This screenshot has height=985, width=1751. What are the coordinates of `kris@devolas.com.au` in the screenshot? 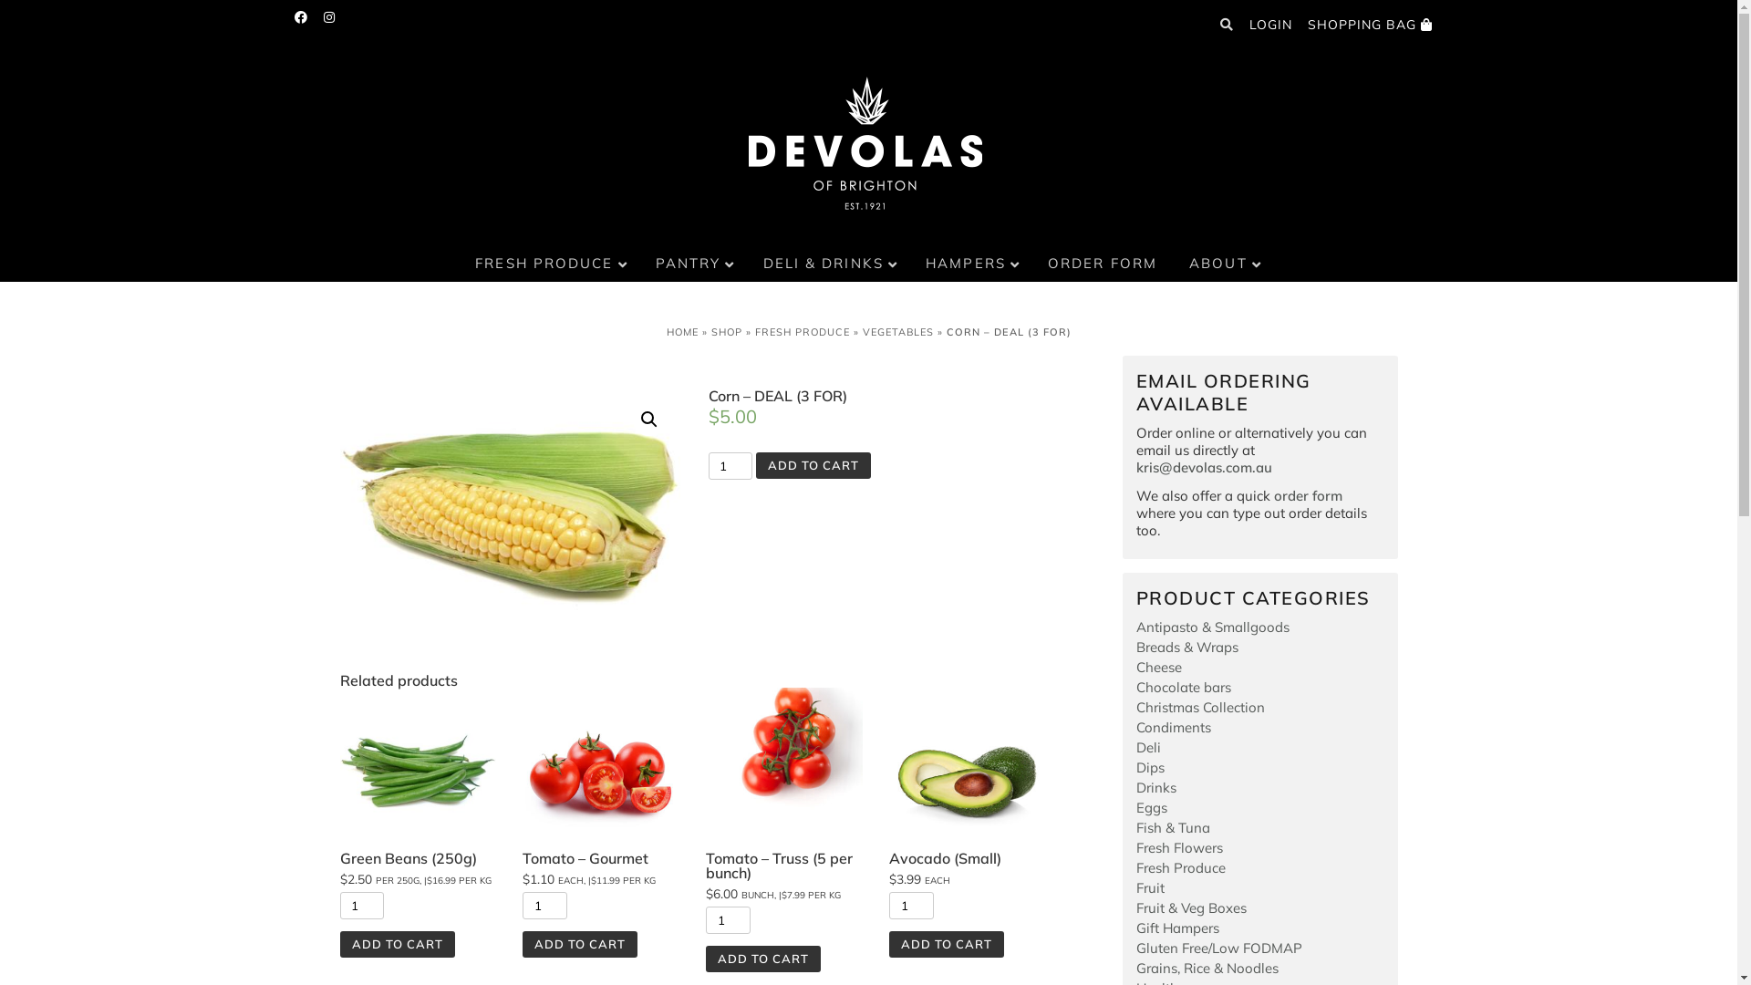 It's located at (1204, 467).